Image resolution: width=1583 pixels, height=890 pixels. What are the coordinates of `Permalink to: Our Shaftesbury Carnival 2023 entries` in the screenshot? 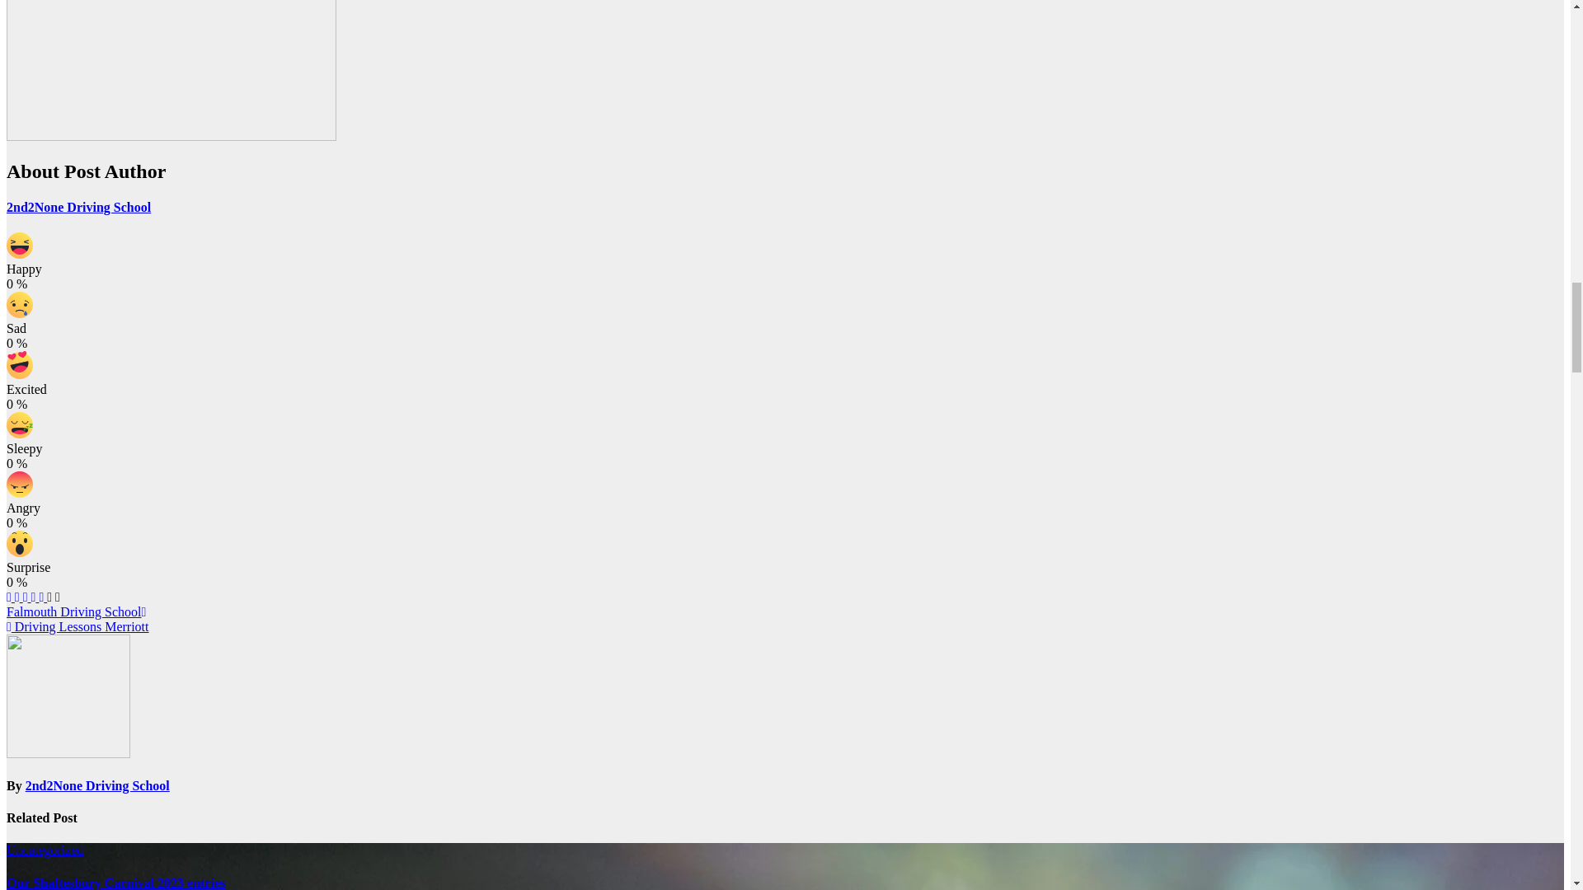 It's located at (115, 883).